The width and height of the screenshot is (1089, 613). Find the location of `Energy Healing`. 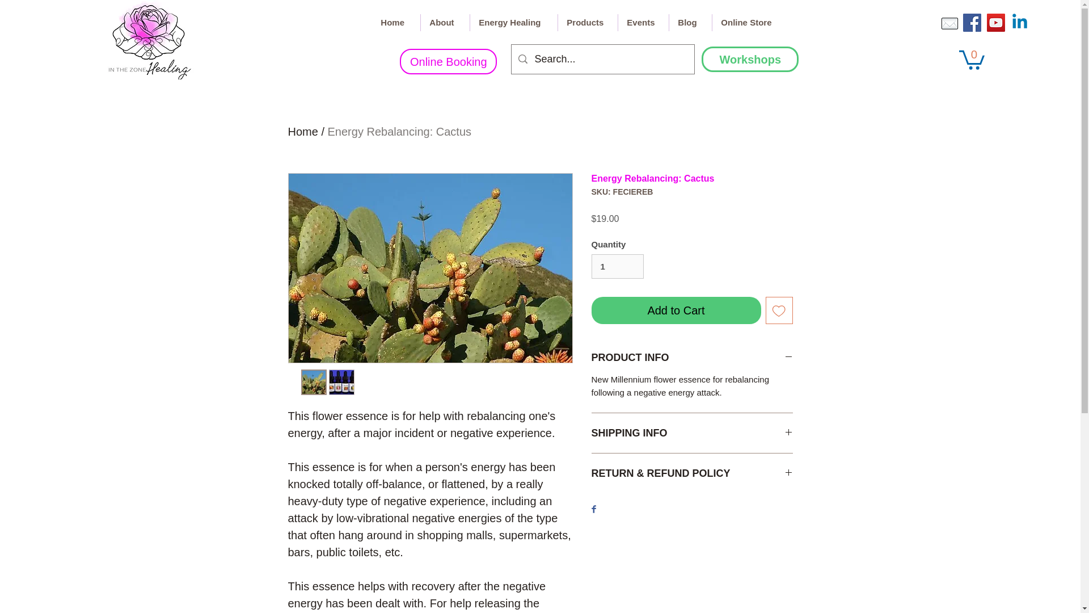

Energy Healing is located at coordinates (514, 23).